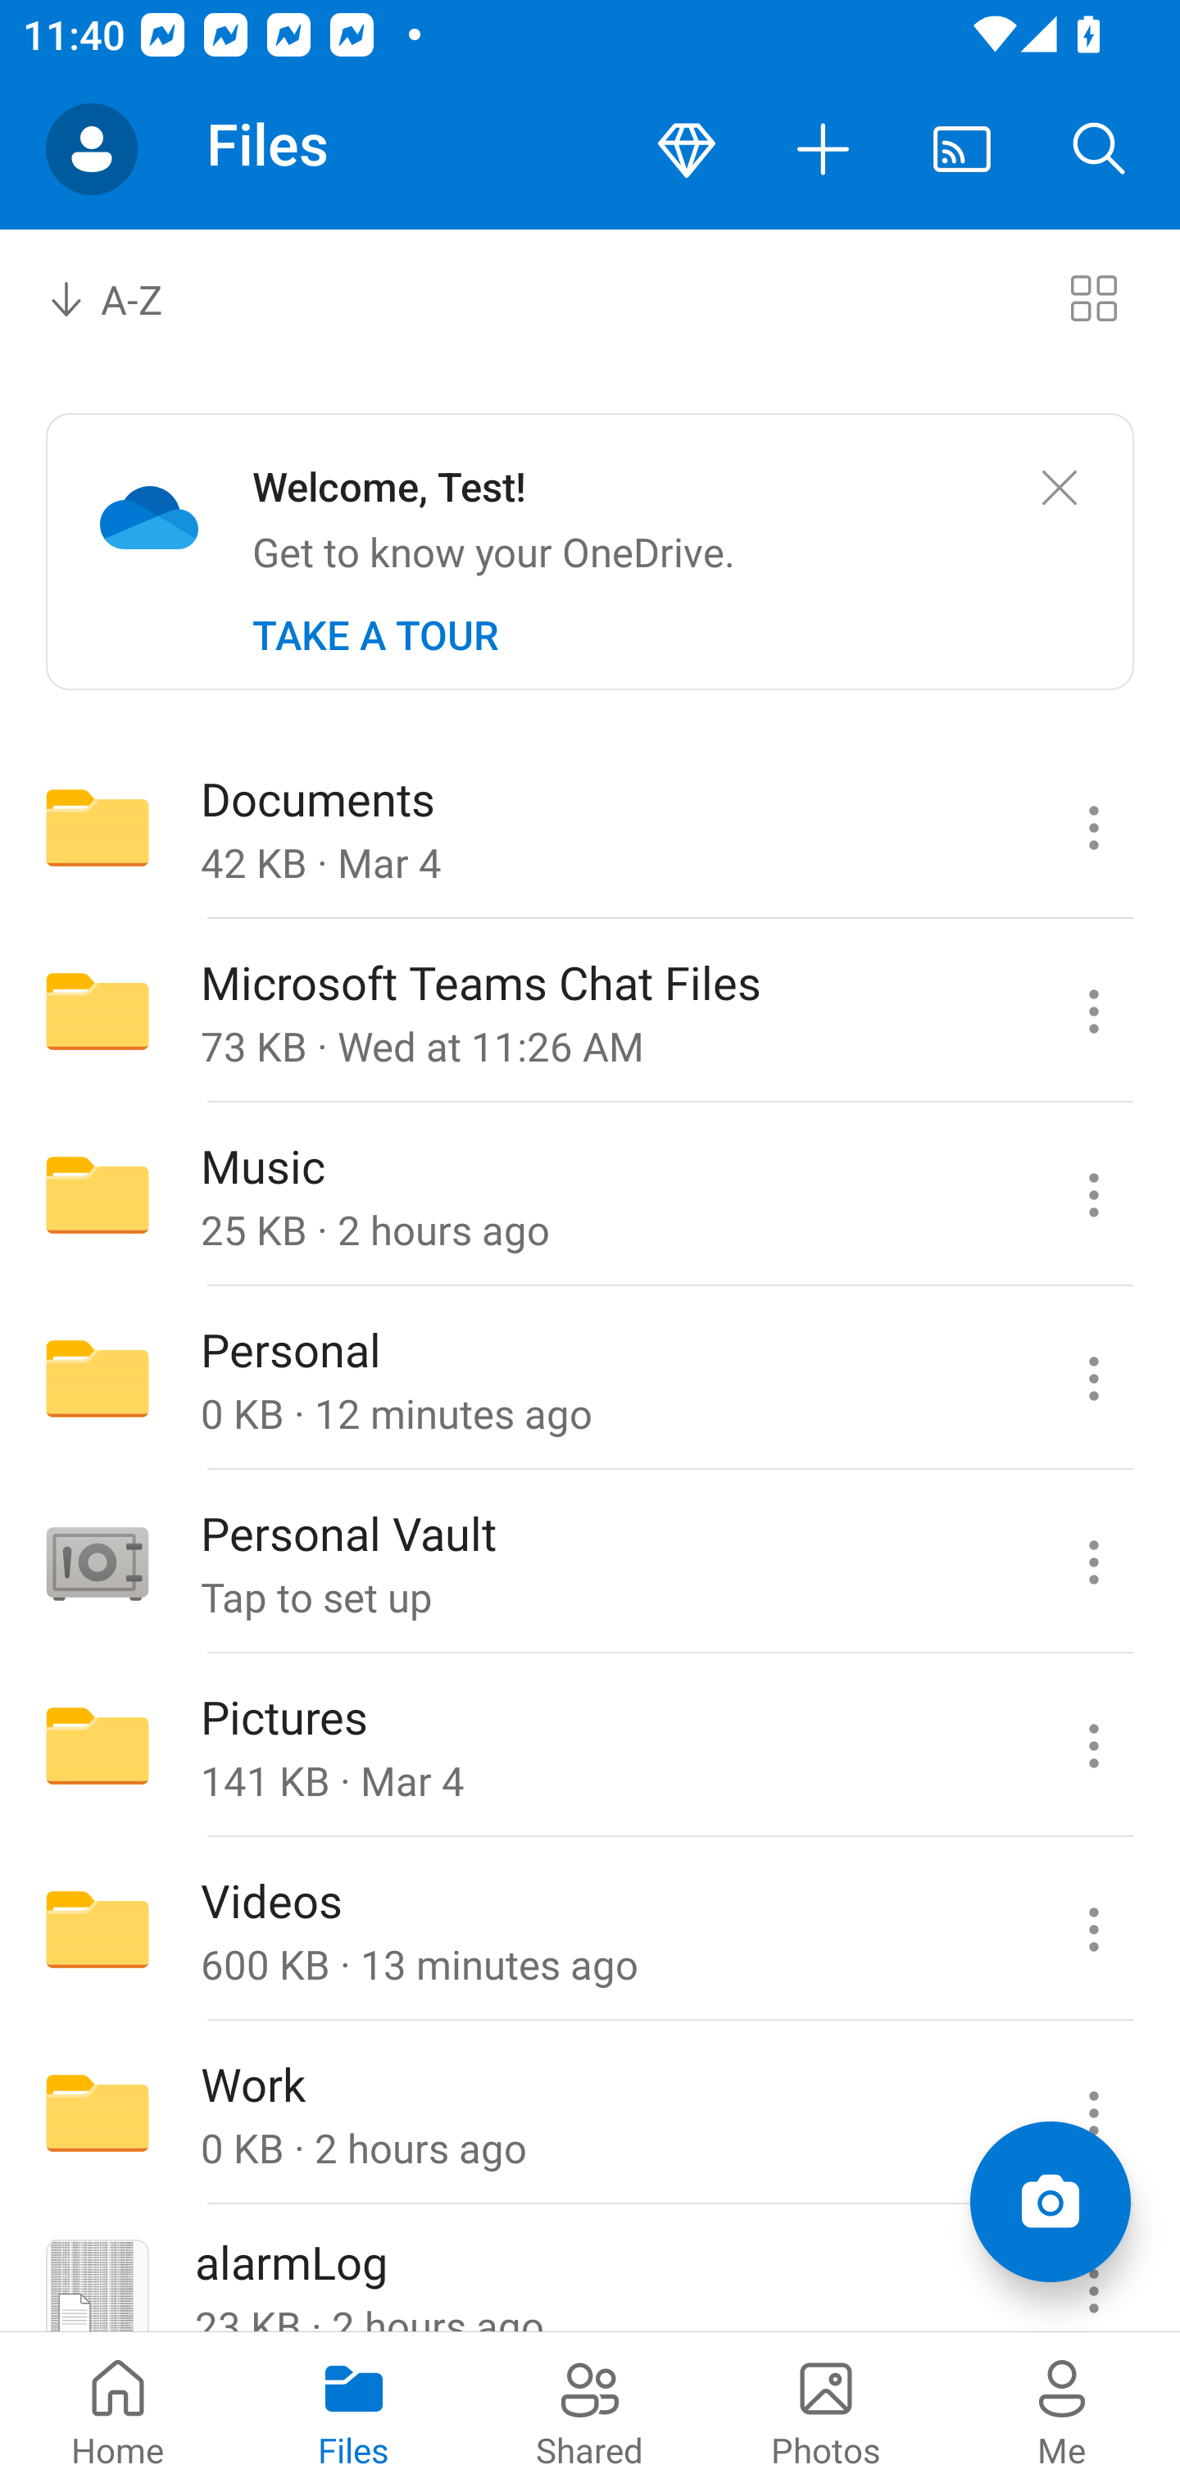 The image size is (1180, 2492). Describe the element at coordinates (590, 2412) in the screenshot. I see `Shared pivot Shared` at that location.